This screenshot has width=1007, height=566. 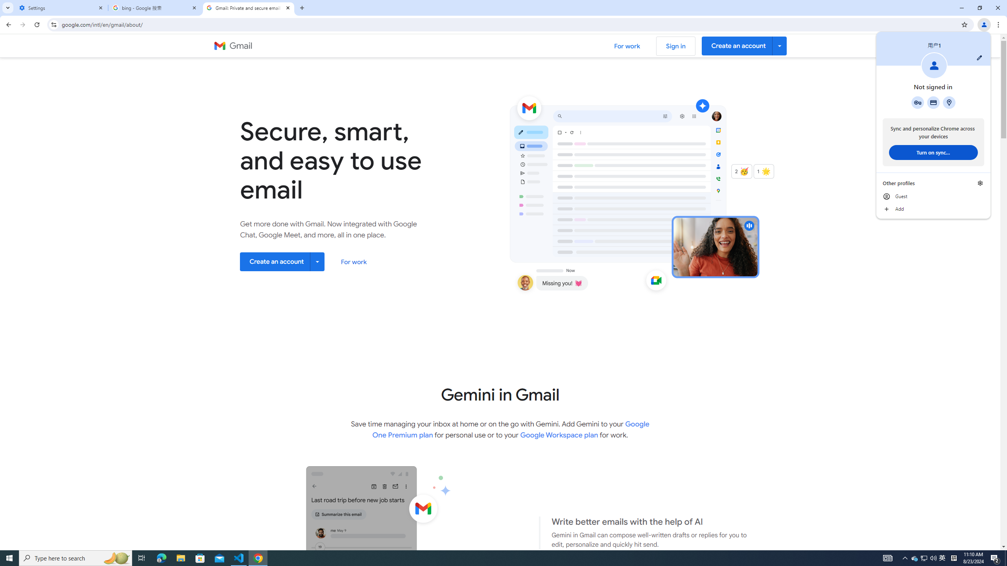 I want to click on Gmail, so click(x=485, y=558).